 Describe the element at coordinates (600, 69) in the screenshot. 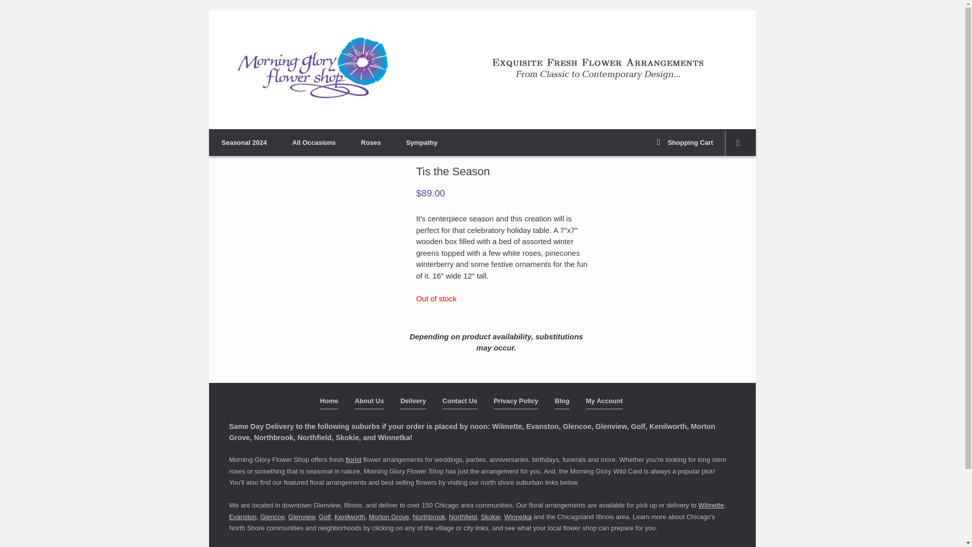

I see `Fresh Flower Arrangements` at that location.